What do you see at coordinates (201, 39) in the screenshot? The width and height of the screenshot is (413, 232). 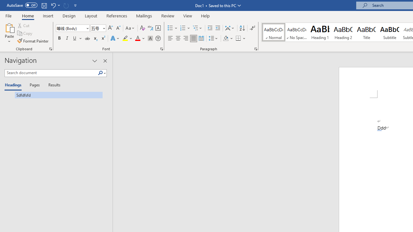 I see `Distributed` at bounding box center [201, 39].